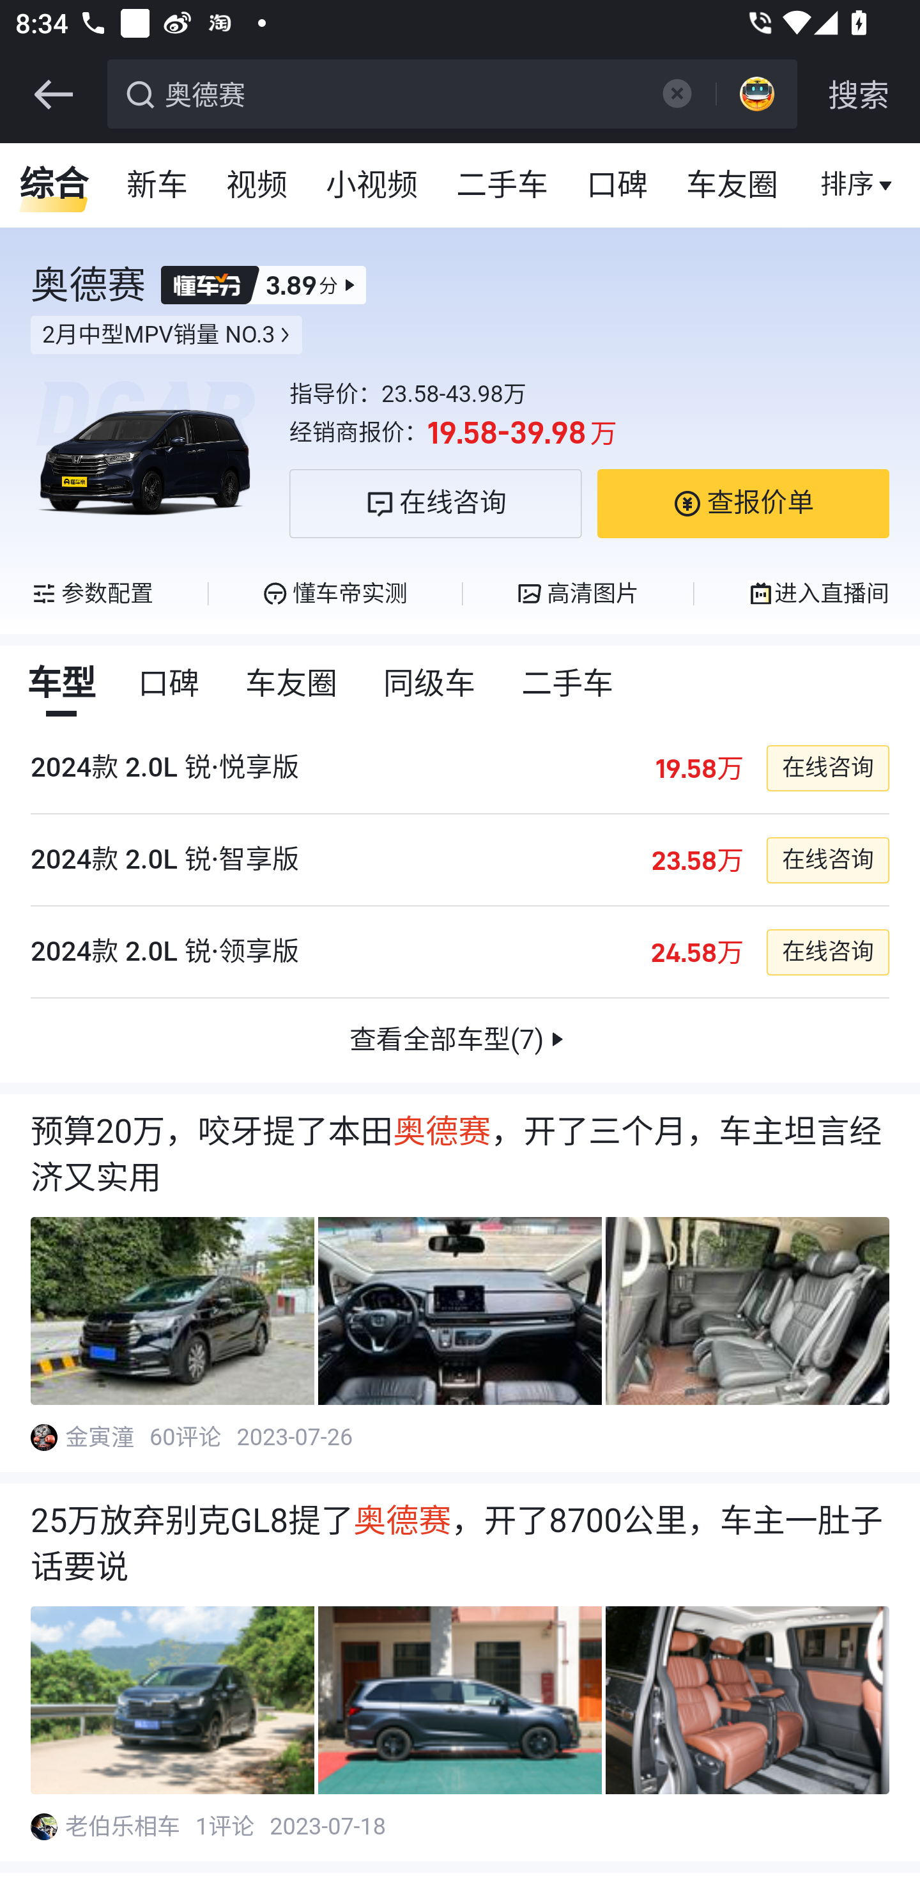  I want to click on 2月中型MPV销量 NO.3, so click(166, 335).